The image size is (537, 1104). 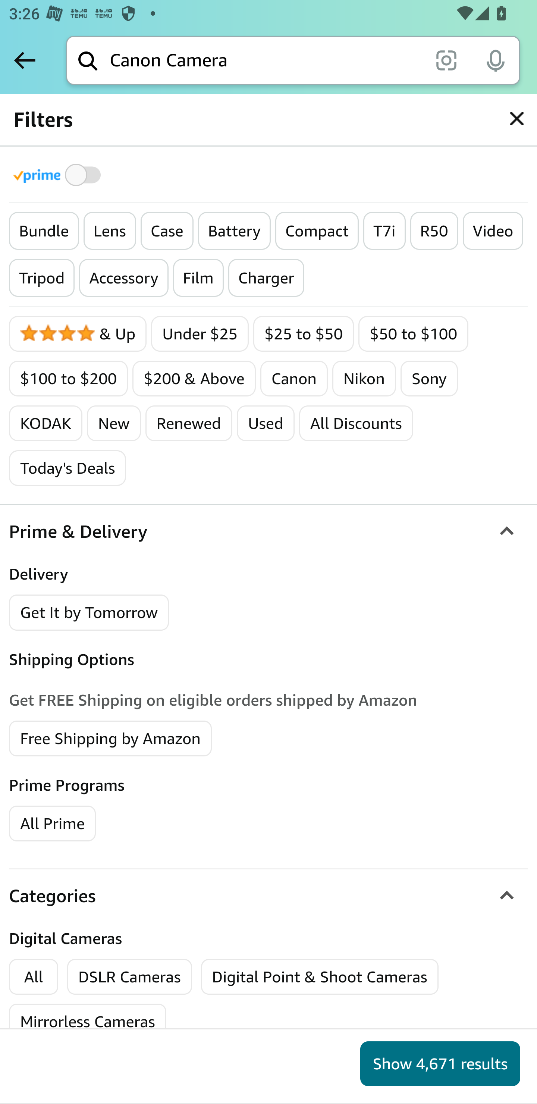 I want to click on Battery, so click(x=233, y=231).